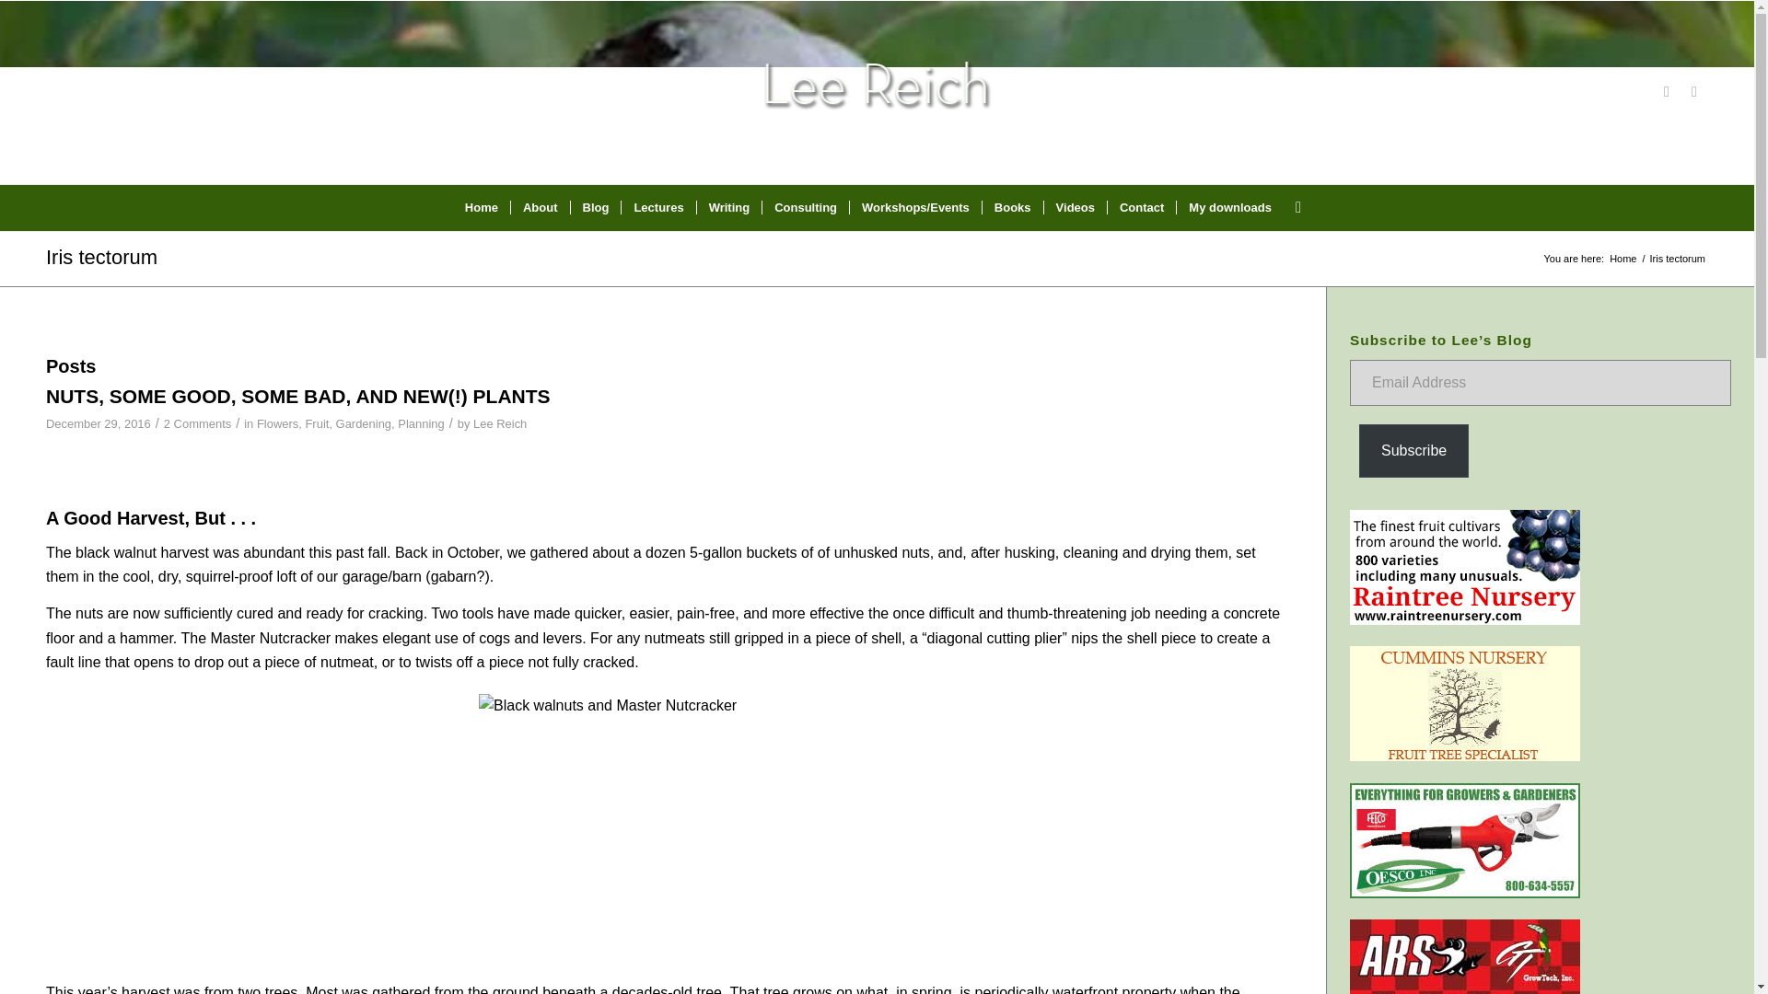  I want to click on Consulting, so click(805, 207).